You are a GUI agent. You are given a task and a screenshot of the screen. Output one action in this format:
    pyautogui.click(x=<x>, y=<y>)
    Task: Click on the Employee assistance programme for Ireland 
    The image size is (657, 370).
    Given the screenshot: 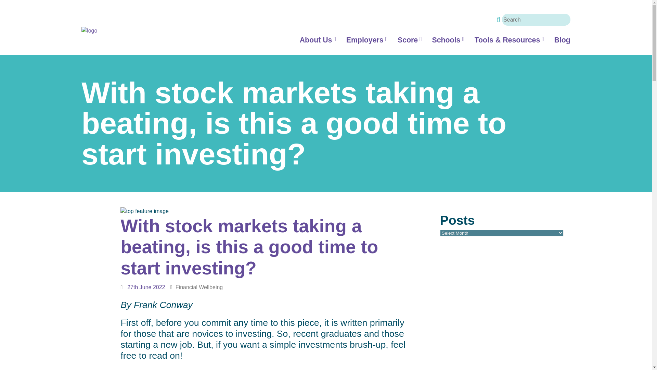 What is the action you would take?
    pyautogui.click(x=367, y=40)
    